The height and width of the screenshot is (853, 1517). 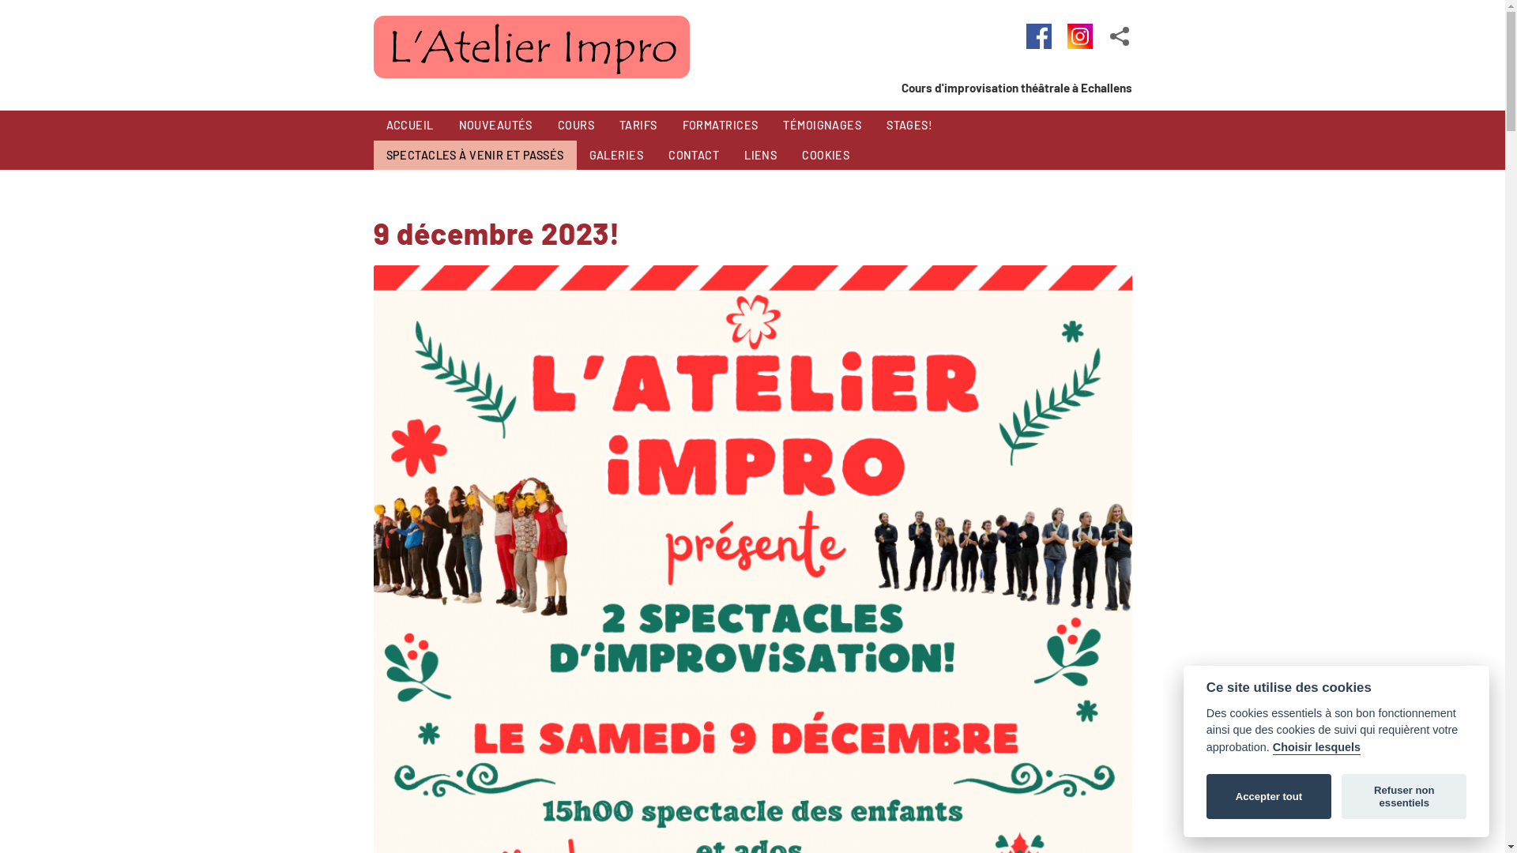 What do you see at coordinates (638, 126) in the screenshot?
I see `TARIFS` at bounding box center [638, 126].